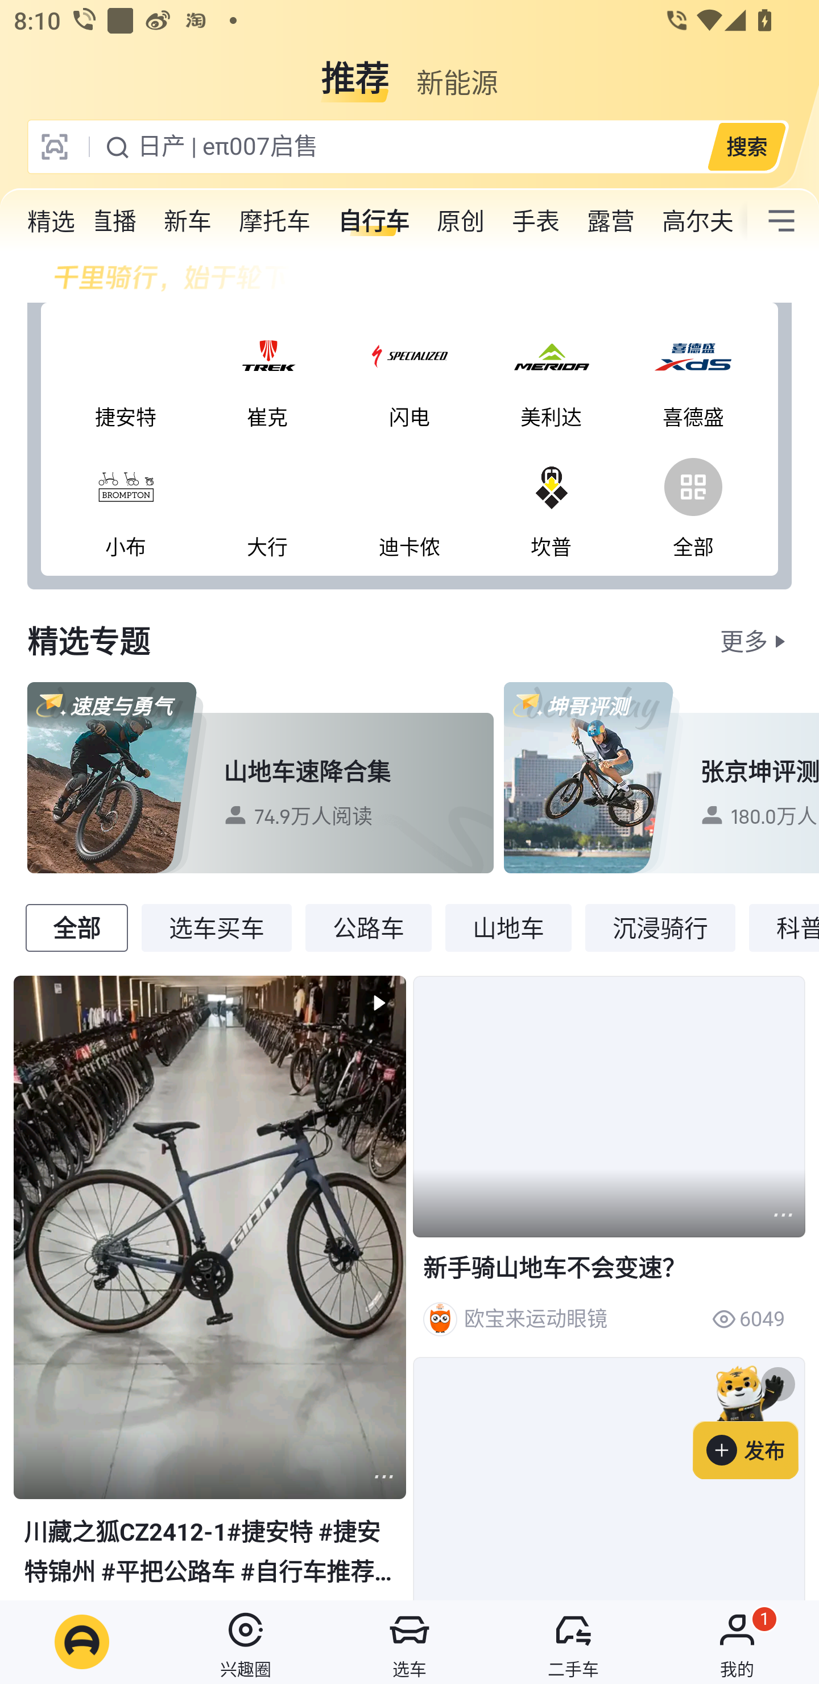 This screenshot has width=819, height=1684. I want to click on 直播, so click(100, 221).